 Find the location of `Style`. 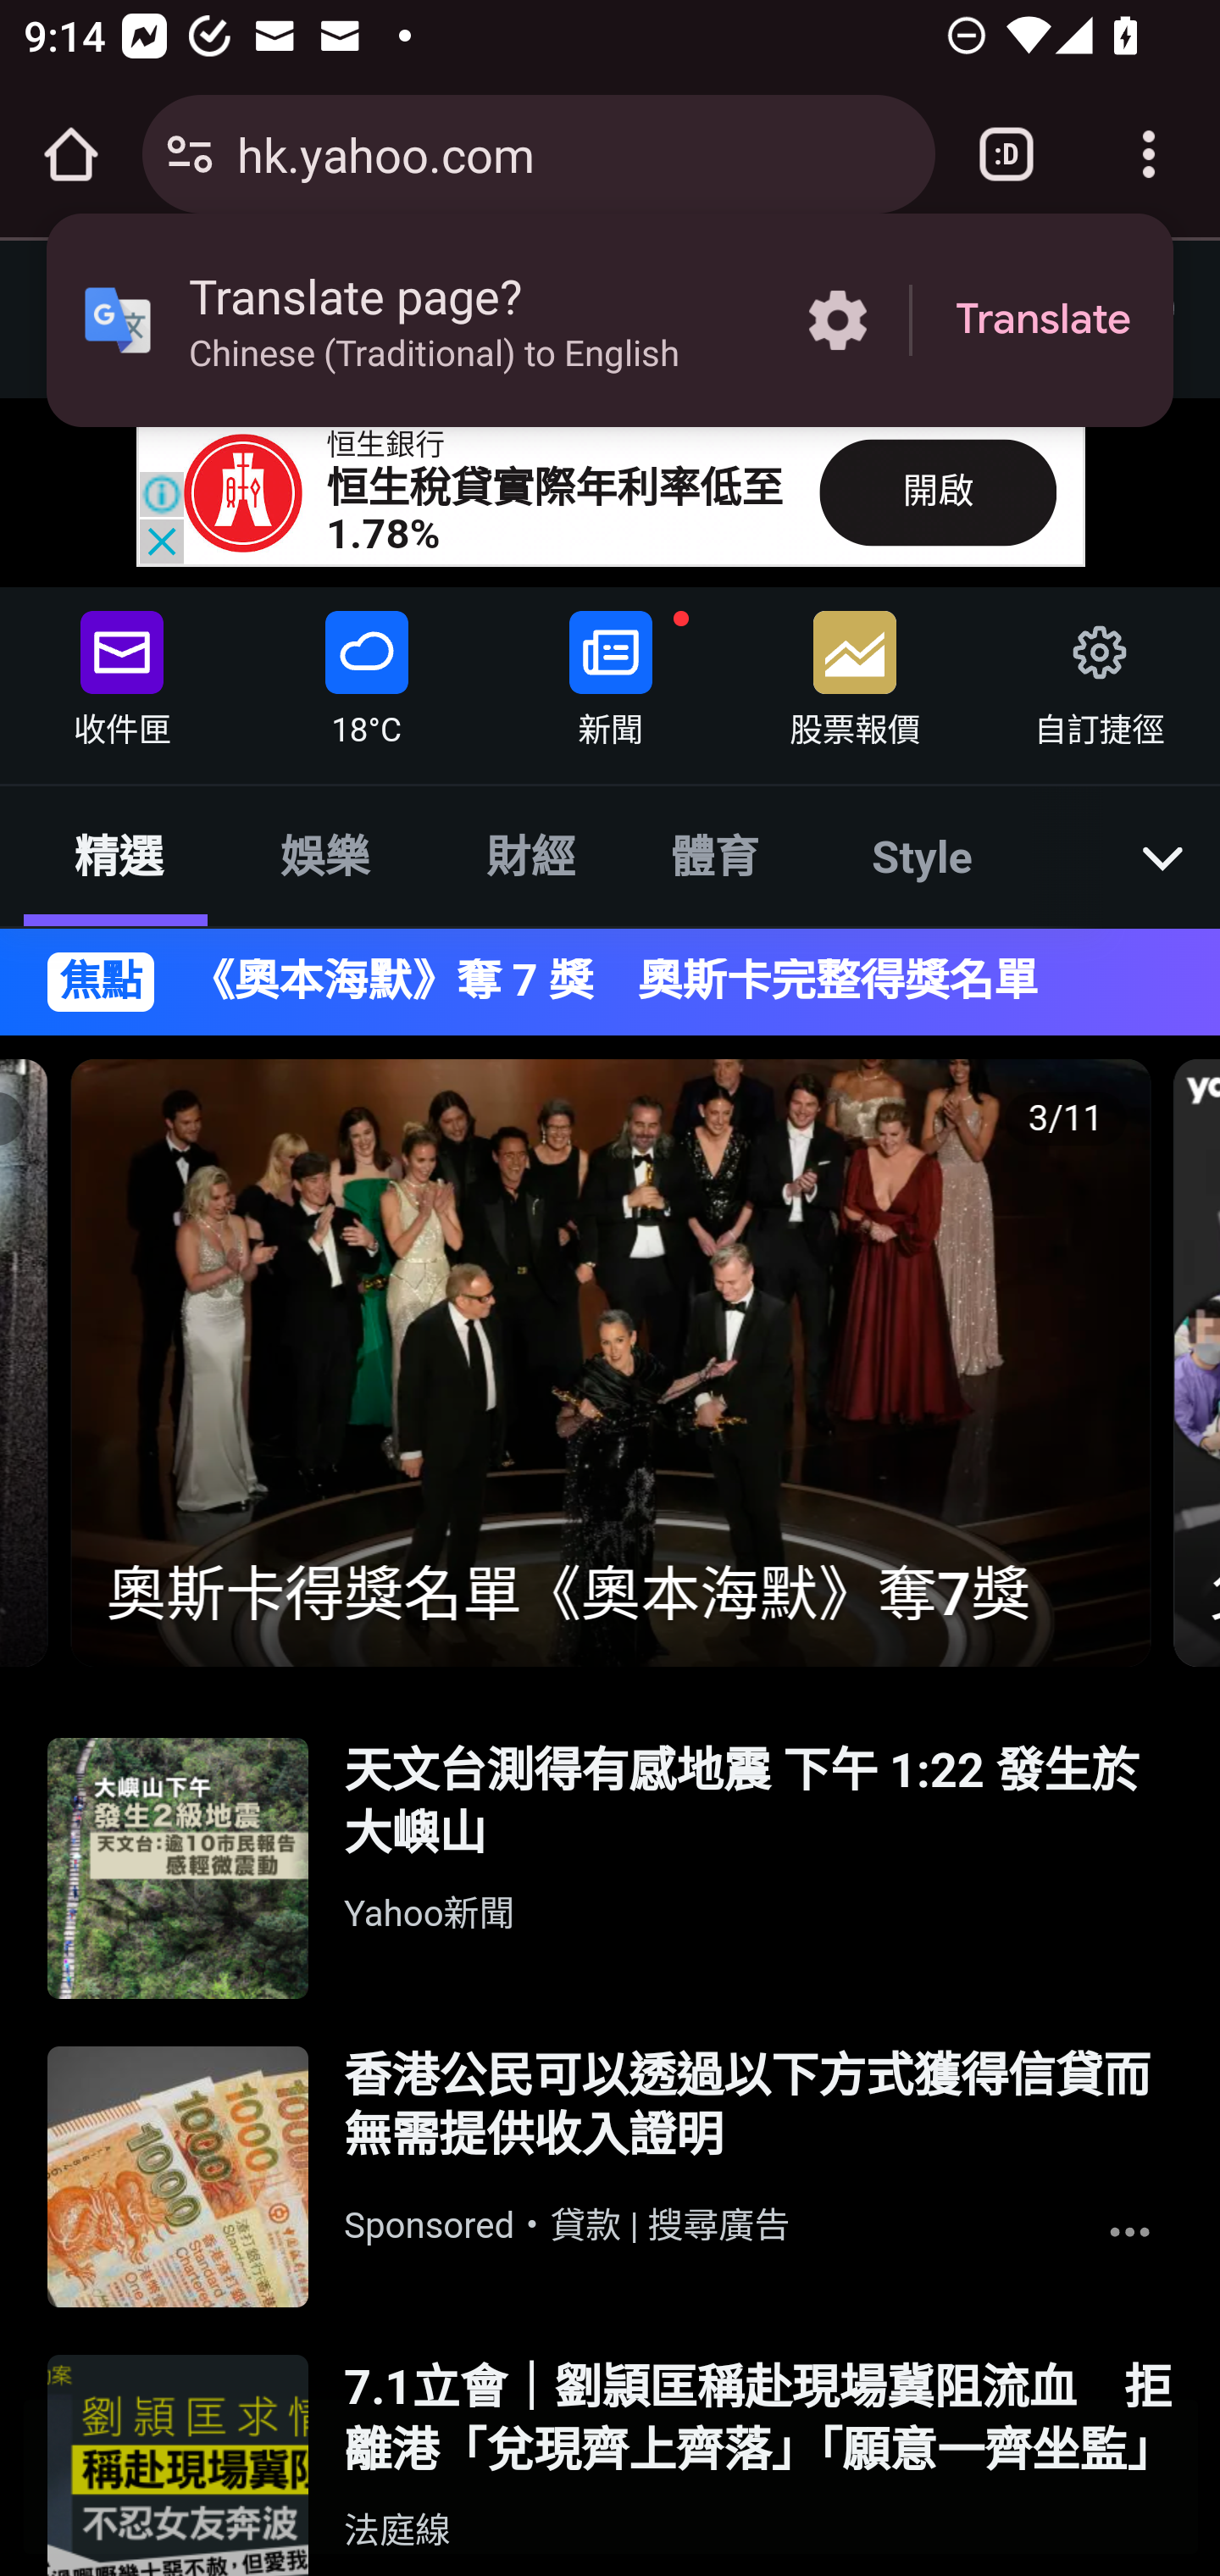

Style is located at coordinates (923, 855).